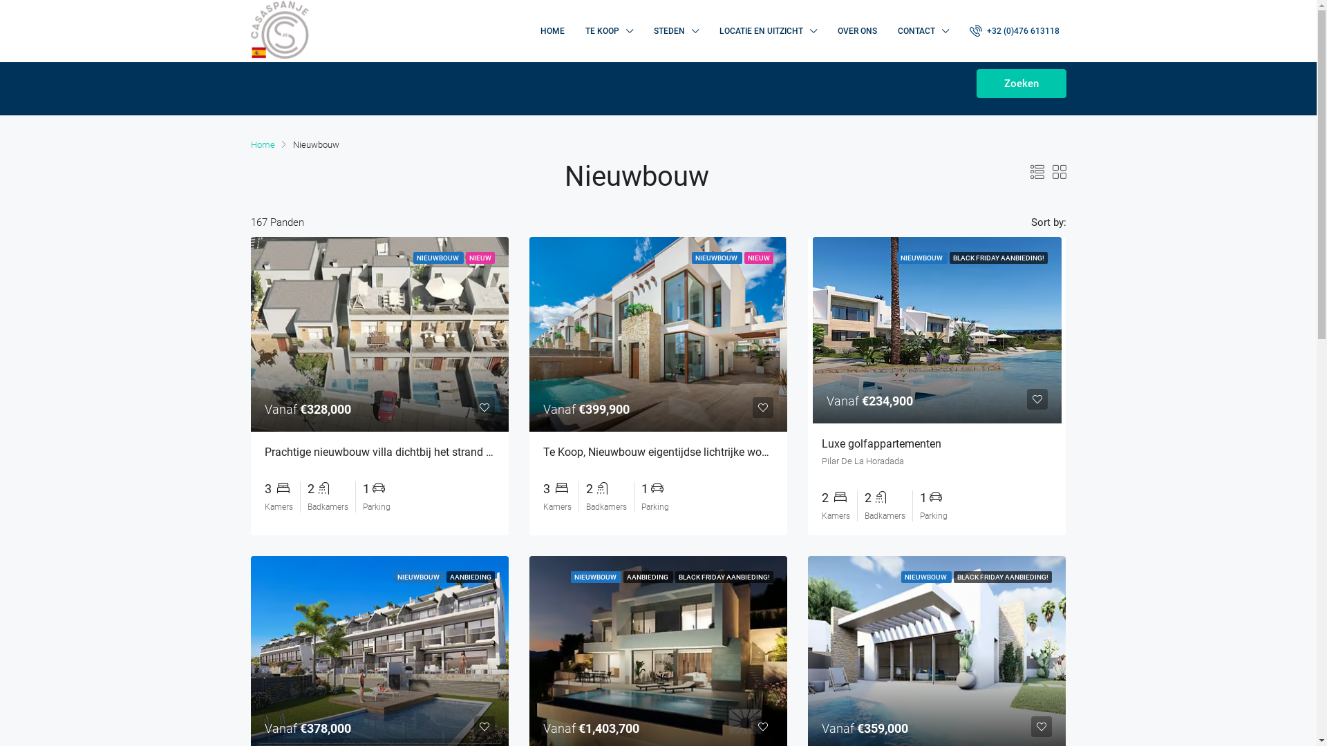 This screenshot has width=1327, height=746. I want to click on NIEUWBOUW, so click(419, 577).